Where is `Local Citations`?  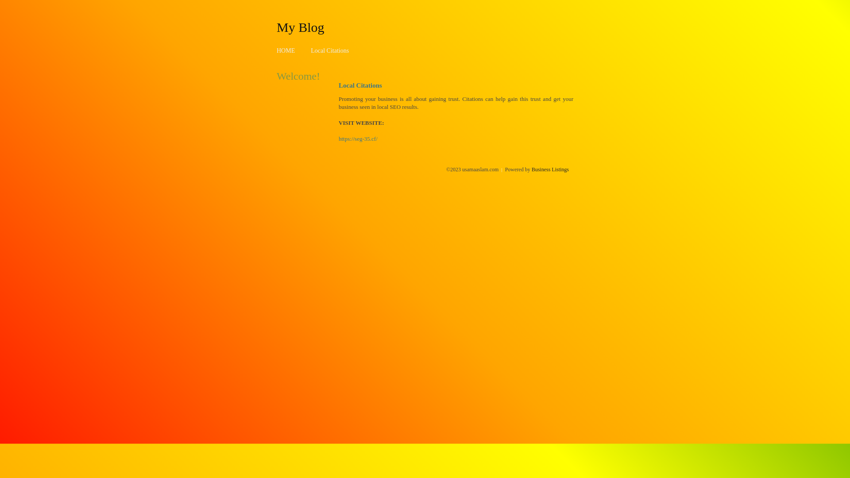
Local Citations is located at coordinates (330, 50).